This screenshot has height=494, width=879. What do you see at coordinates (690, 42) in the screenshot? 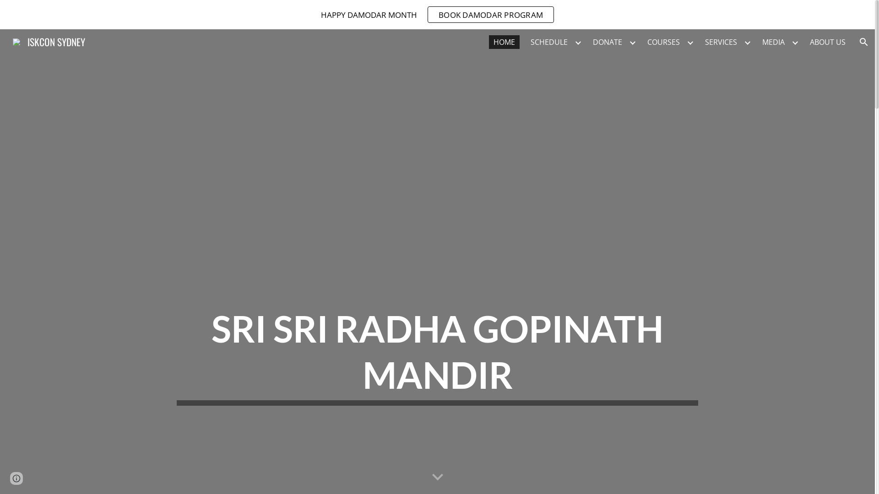
I see `Expand/Collapse` at bounding box center [690, 42].